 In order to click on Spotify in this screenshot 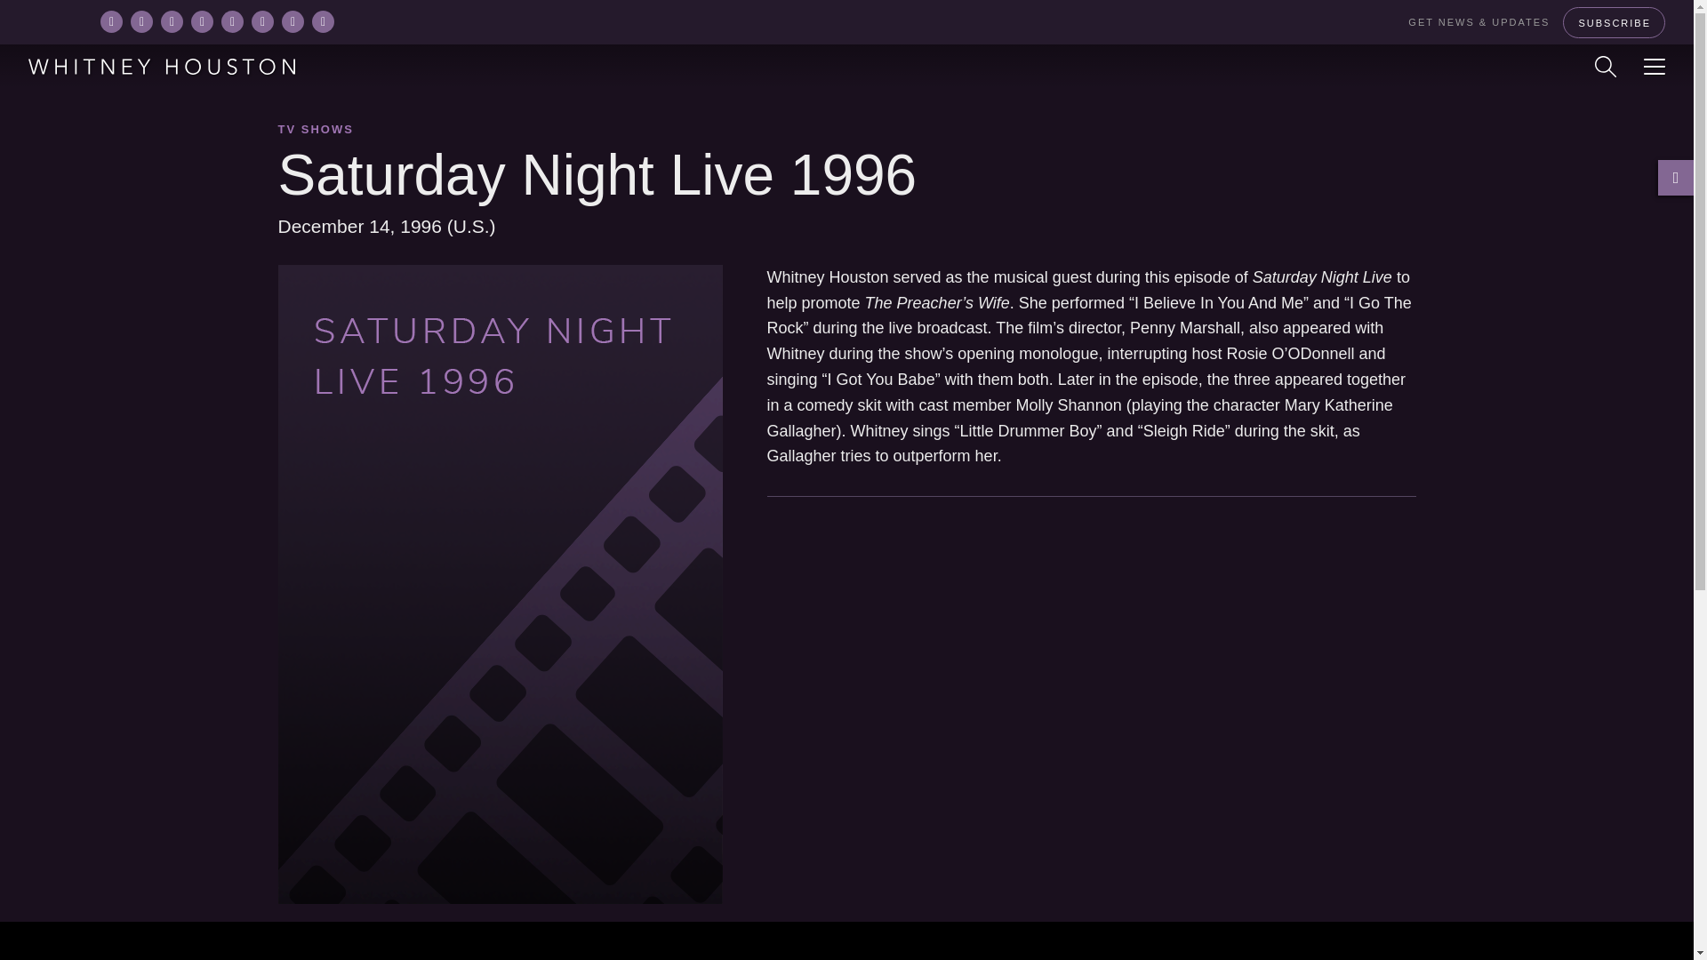, I will do `click(233, 21)`.